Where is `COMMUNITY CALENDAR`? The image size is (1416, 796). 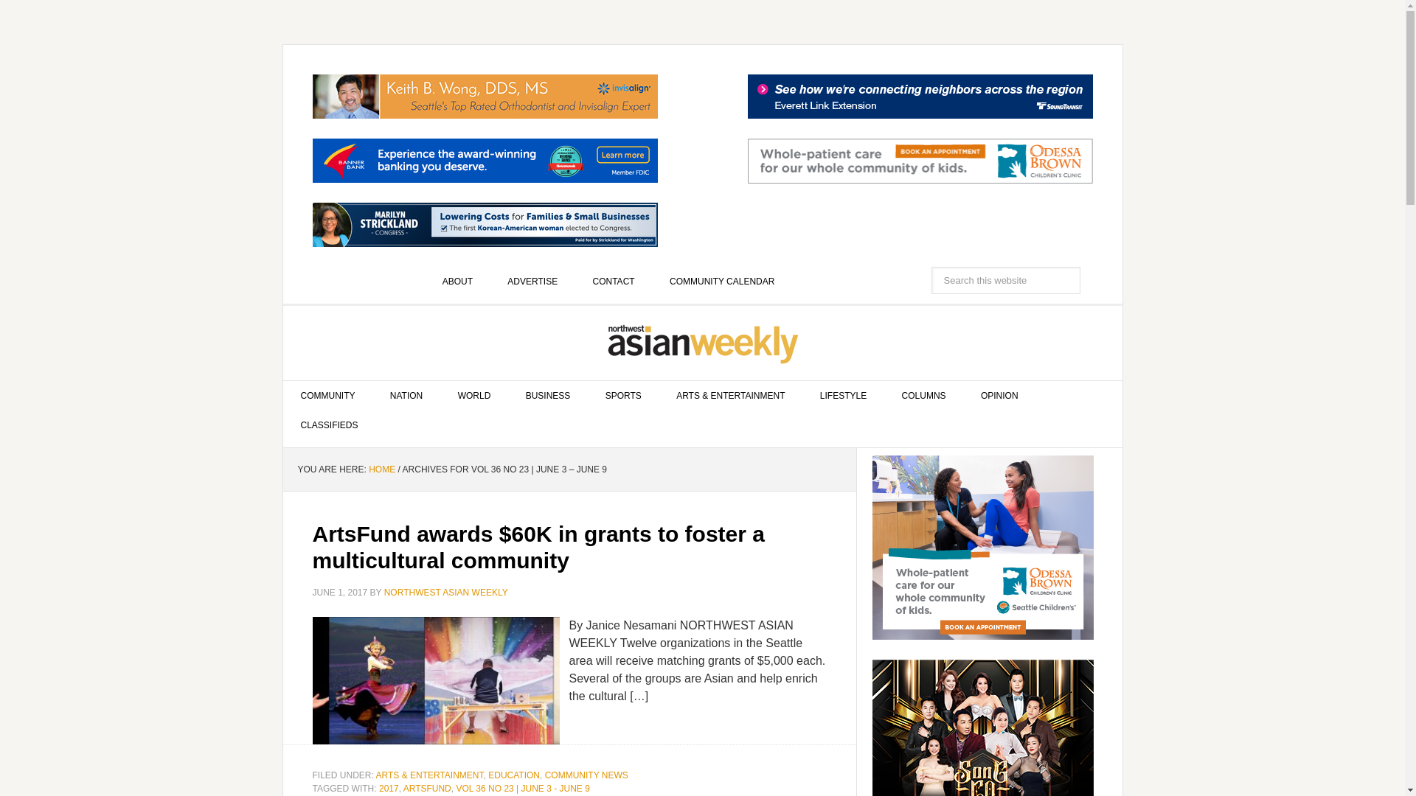 COMMUNITY CALENDAR is located at coordinates (721, 281).